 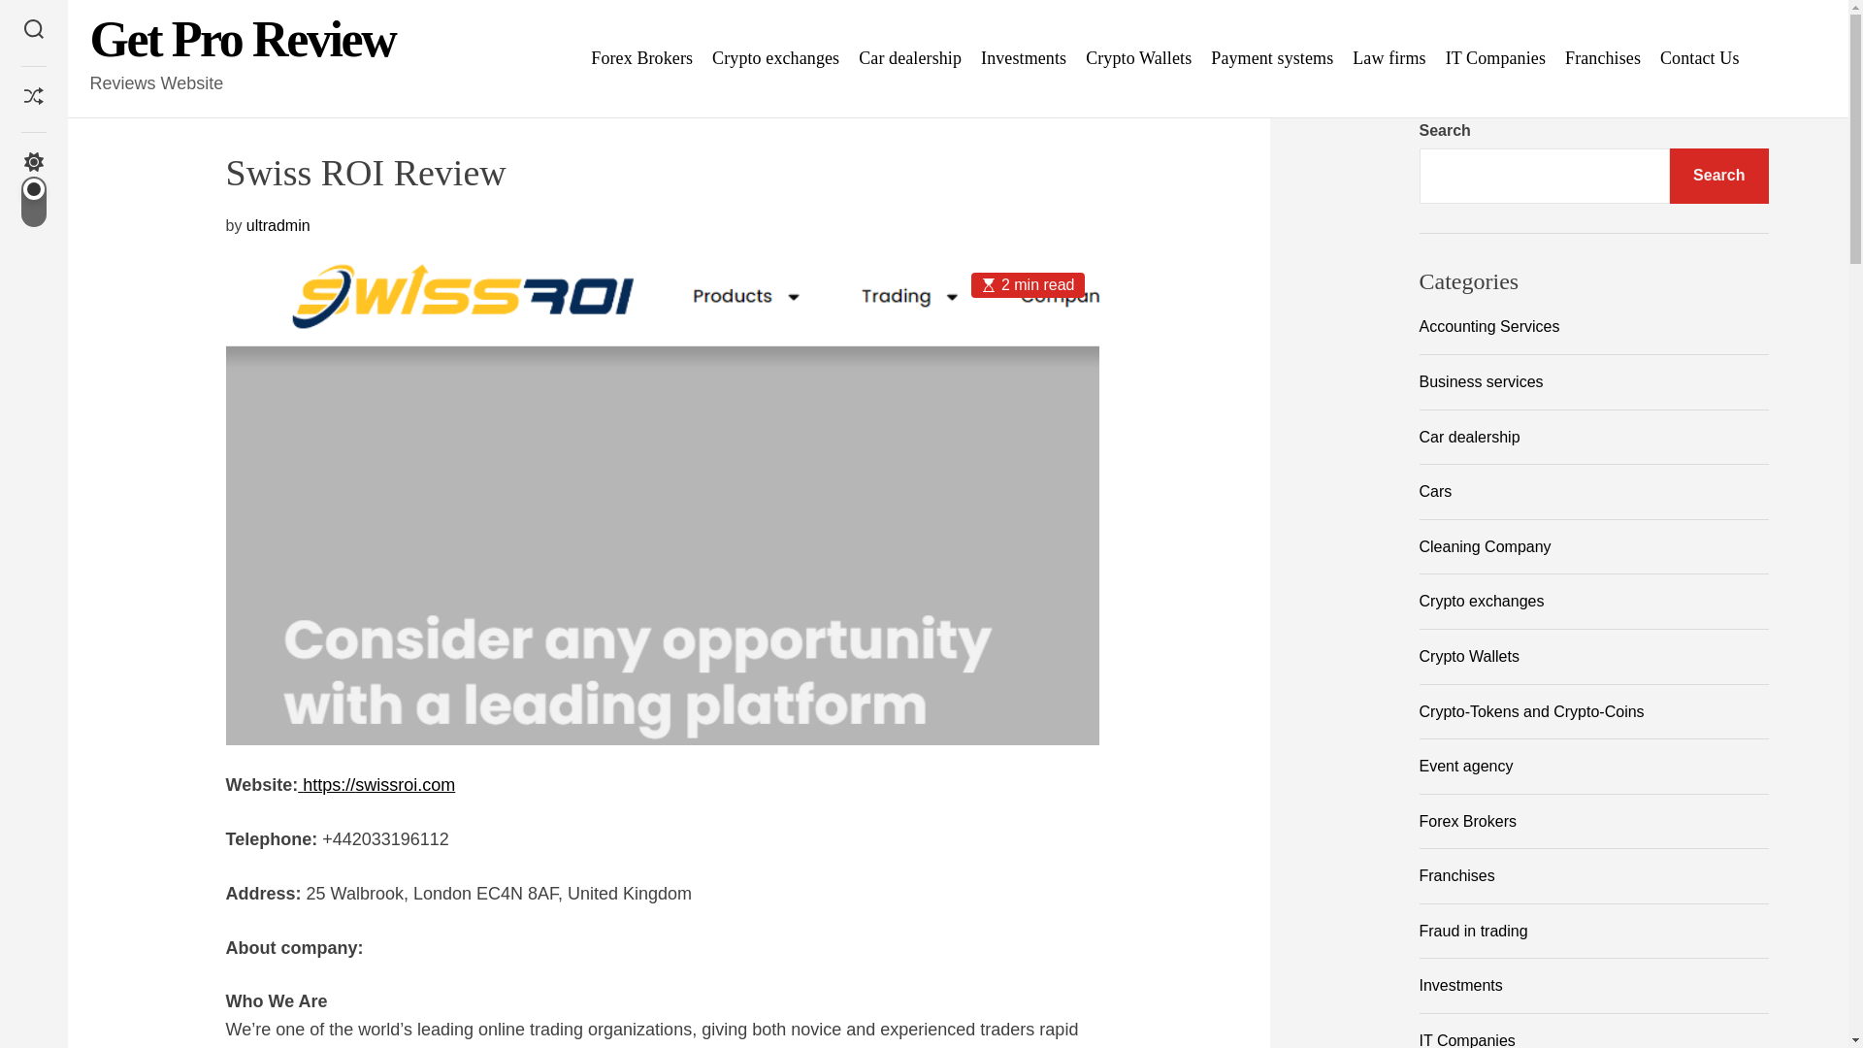 I want to click on Law firms, so click(x=1388, y=58).